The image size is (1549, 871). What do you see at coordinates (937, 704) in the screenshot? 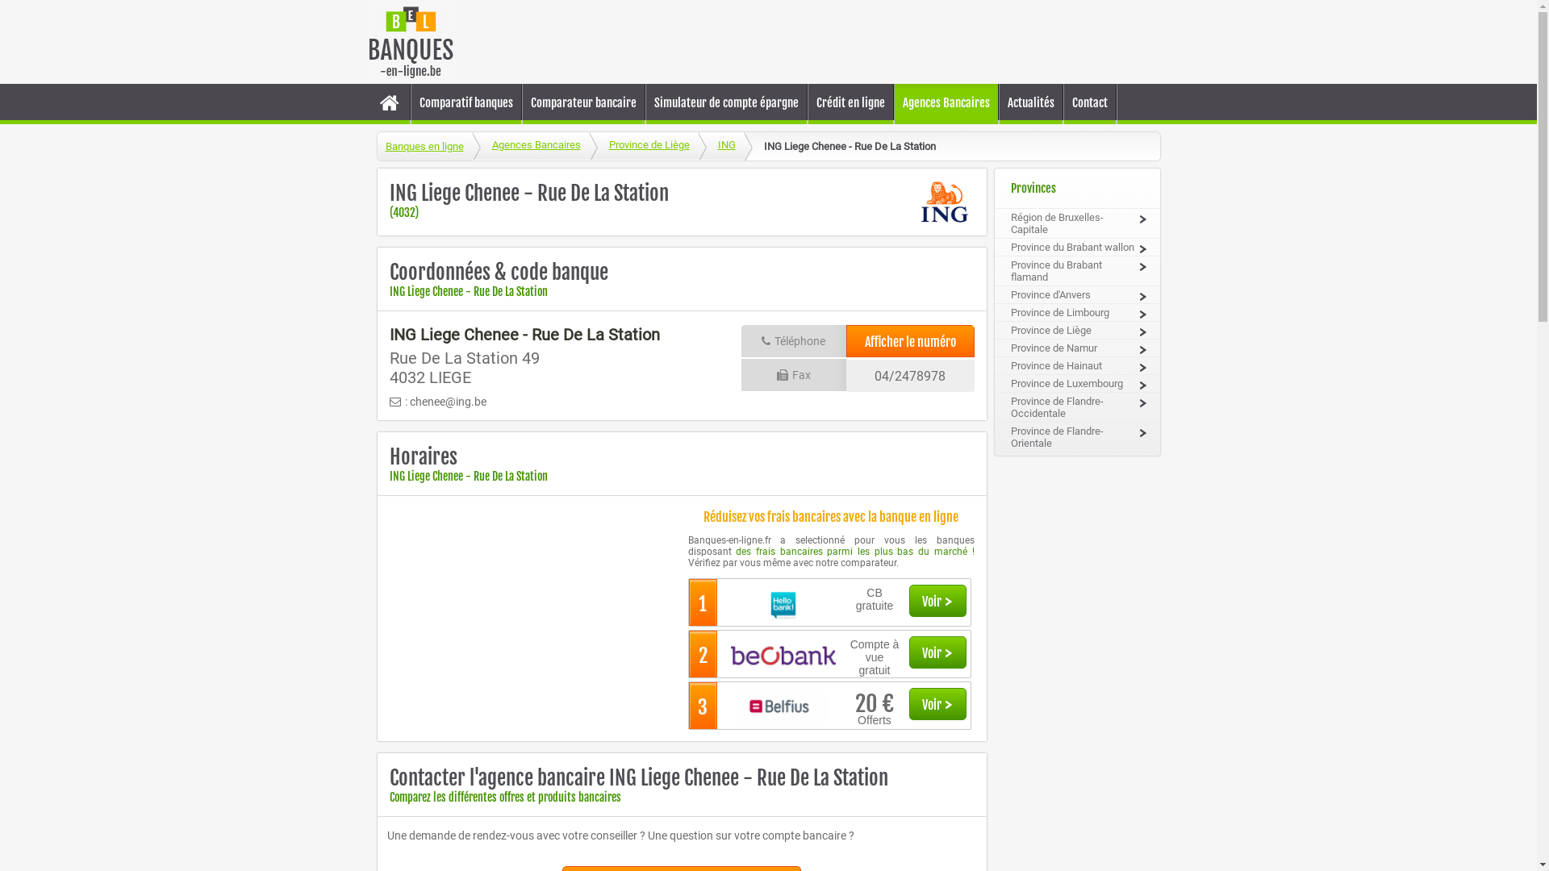
I see `Voir` at bounding box center [937, 704].